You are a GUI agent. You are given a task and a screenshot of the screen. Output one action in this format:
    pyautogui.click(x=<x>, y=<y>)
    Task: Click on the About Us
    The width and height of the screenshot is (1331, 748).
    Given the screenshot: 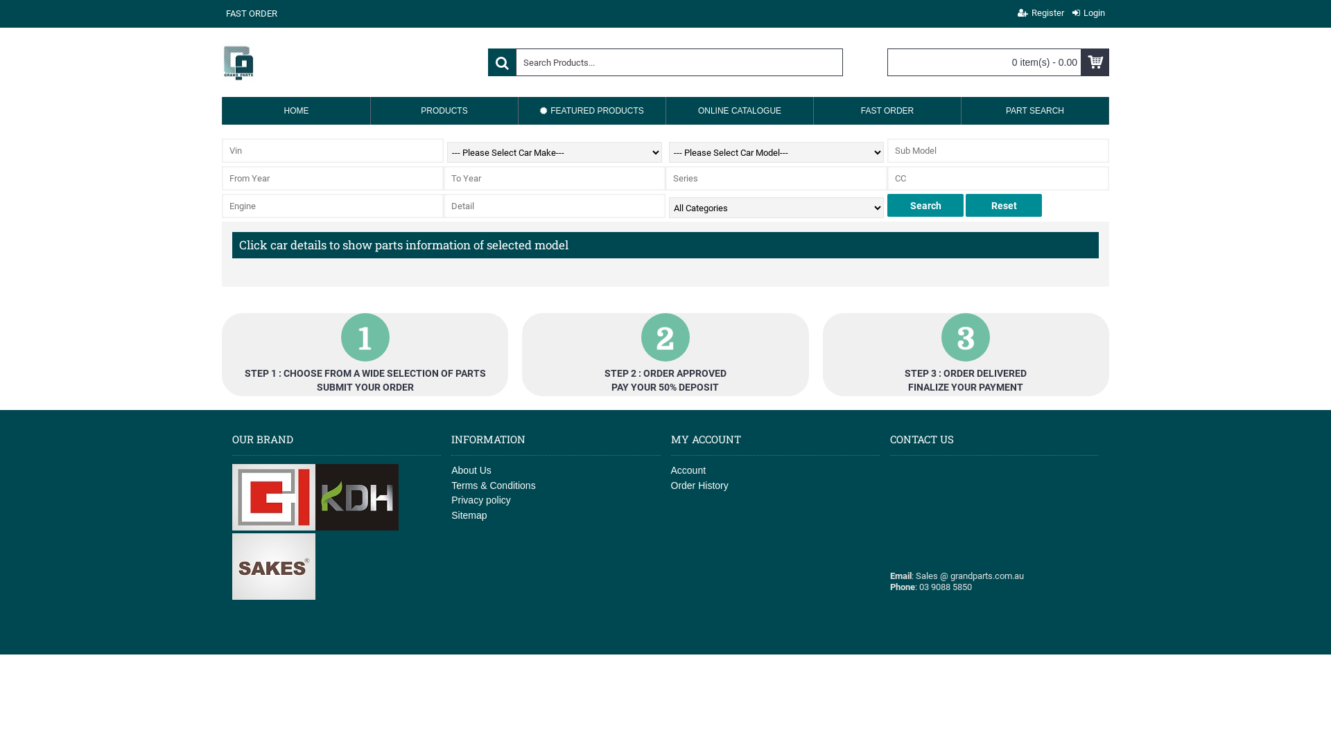 What is the action you would take?
    pyautogui.click(x=556, y=471)
    